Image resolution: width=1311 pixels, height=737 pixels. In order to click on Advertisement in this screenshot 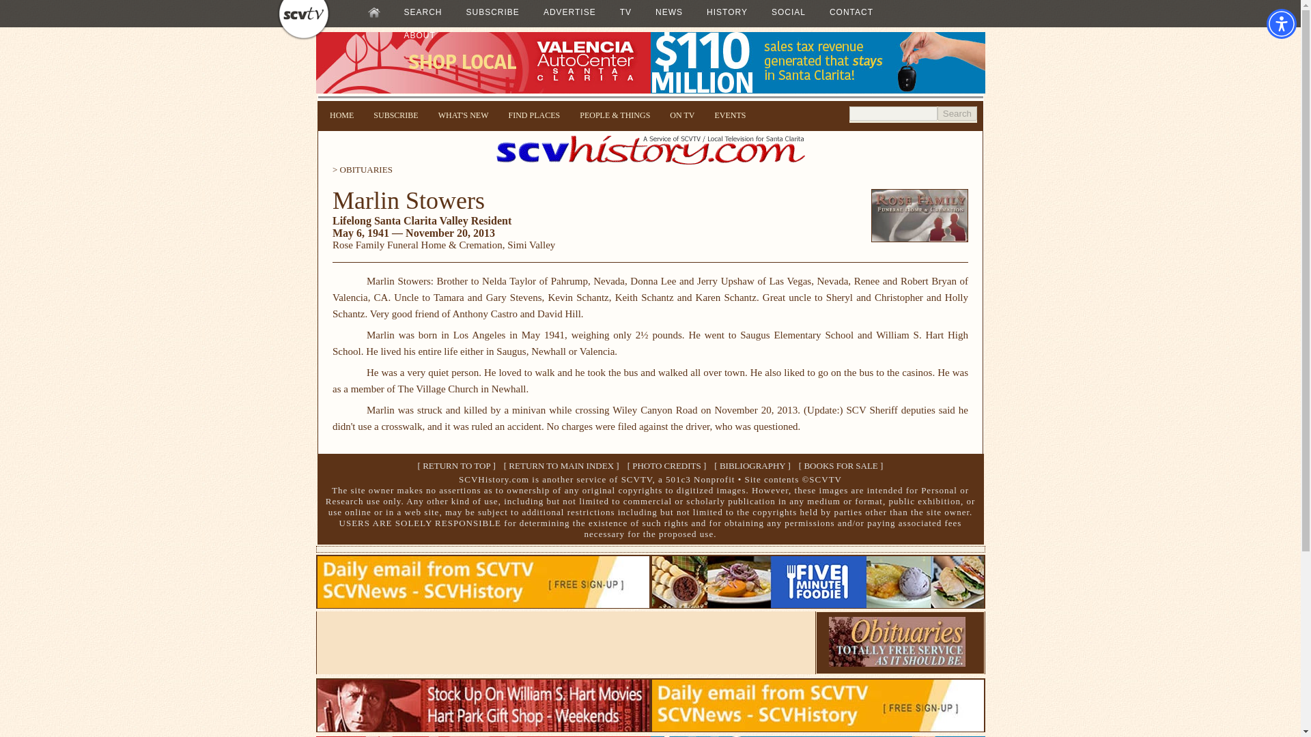, I will do `click(565, 643)`.